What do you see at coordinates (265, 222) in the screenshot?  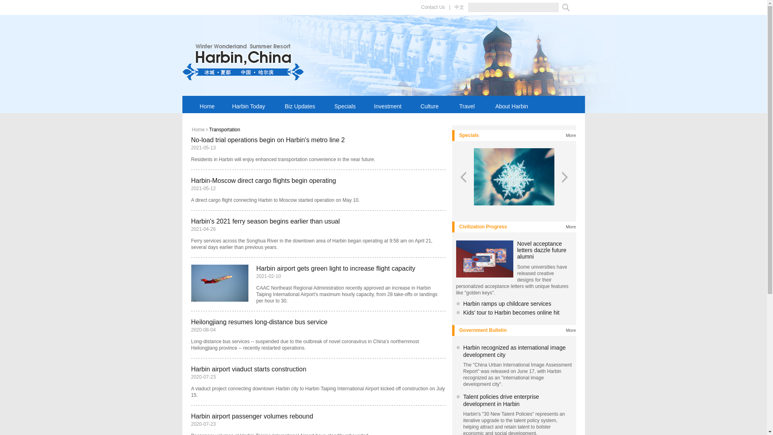 I see `Harbin's 2021 ferry season begins earlier than usual` at bounding box center [265, 222].